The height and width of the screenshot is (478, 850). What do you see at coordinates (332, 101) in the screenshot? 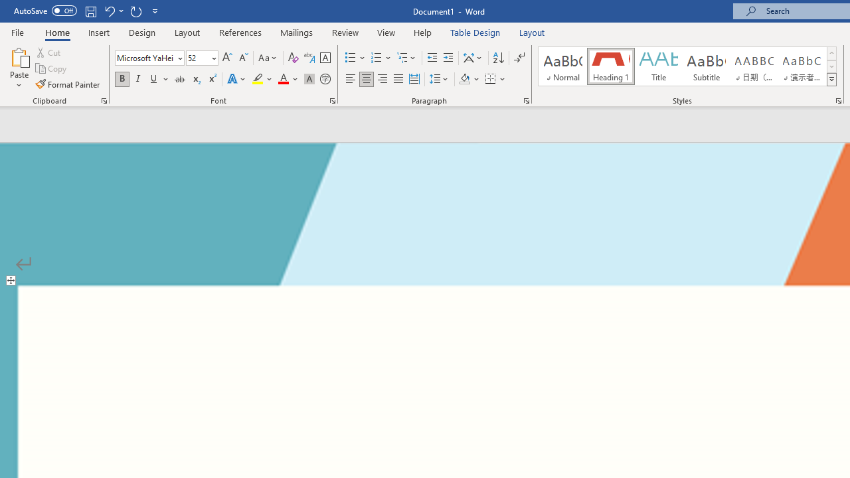
I see `Font...` at bounding box center [332, 101].